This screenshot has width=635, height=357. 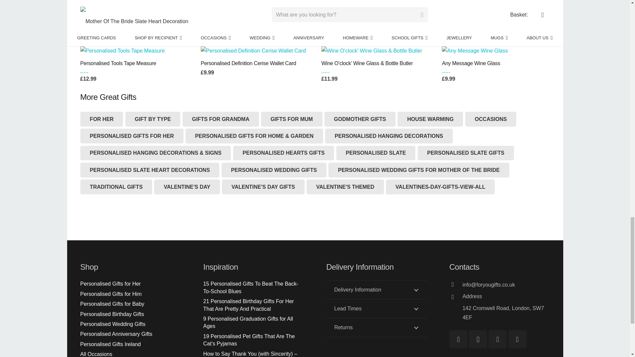 I want to click on Personalised Definition Cerise Wallet Card, so click(x=253, y=51).